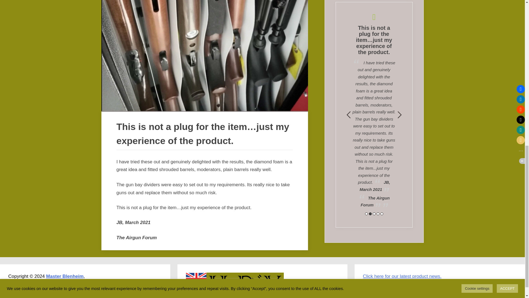 This screenshot has width=529, height=298. I want to click on 3, so click(374, 214).